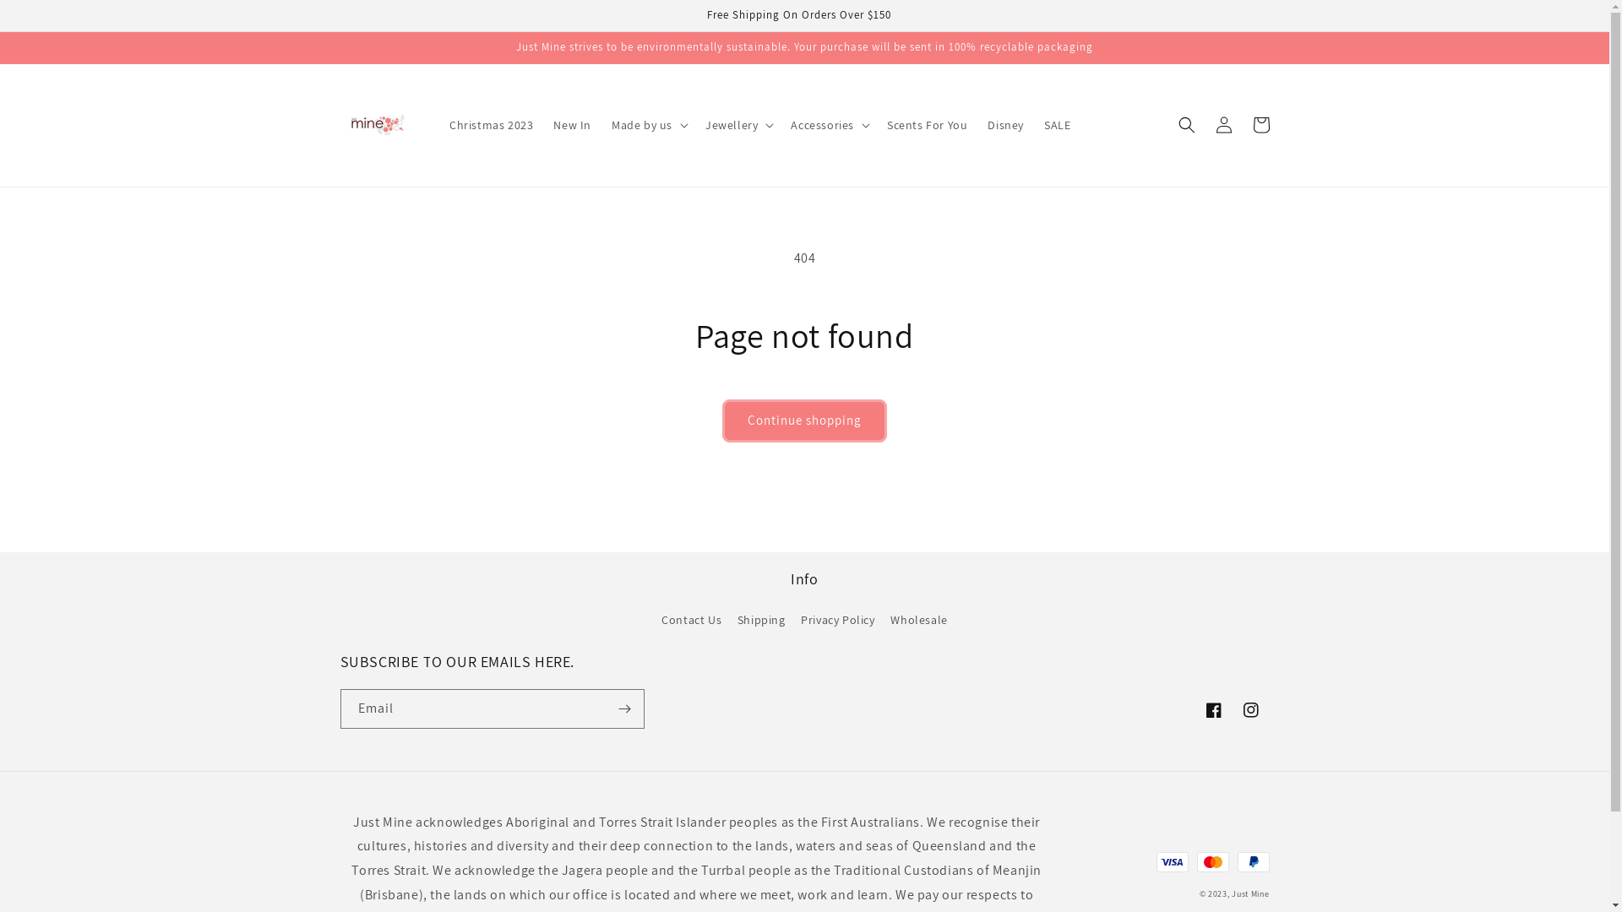  Describe the element at coordinates (1213, 710) in the screenshot. I see `Facebook` at that location.